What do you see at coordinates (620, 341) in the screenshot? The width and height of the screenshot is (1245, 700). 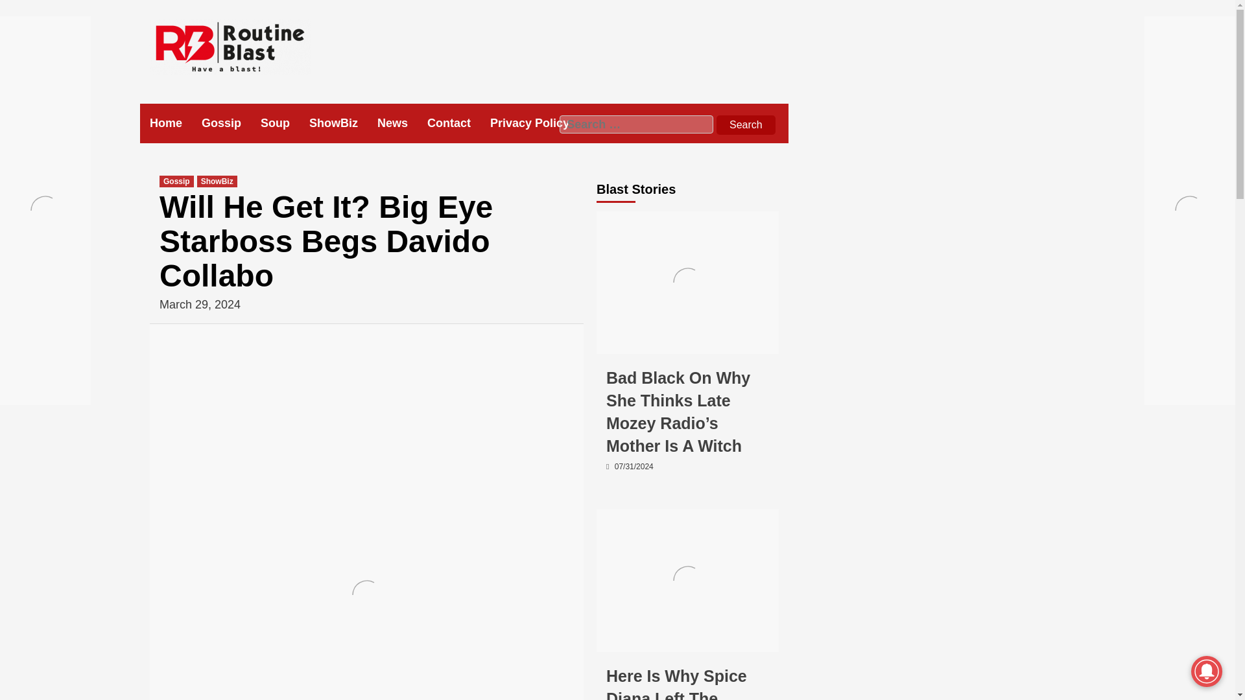 I see `Gossip` at bounding box center [620, 341].